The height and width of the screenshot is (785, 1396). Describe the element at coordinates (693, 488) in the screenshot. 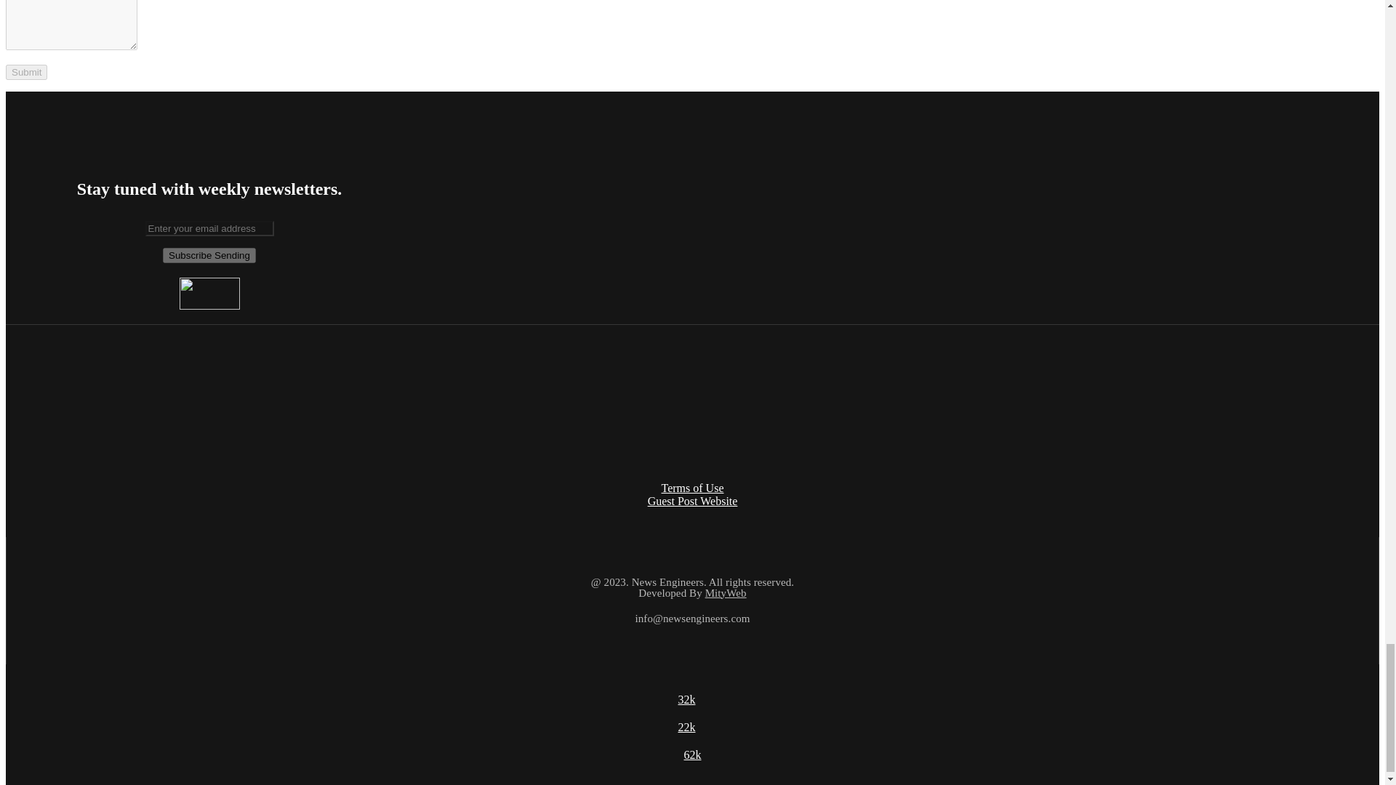

I see `Terms of Use` at that location.